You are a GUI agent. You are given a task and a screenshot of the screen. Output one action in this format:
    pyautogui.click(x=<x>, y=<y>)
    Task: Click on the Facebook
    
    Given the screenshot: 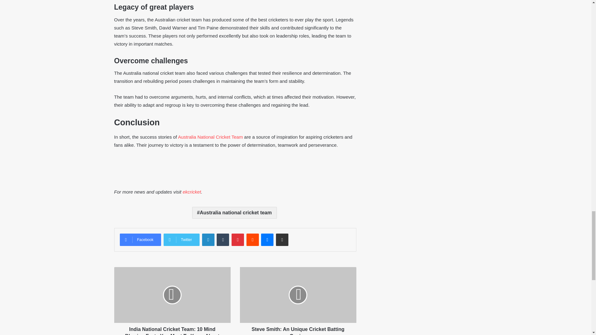 What is the action you would take?
    pyautogui.click(x=140, y=239)
    